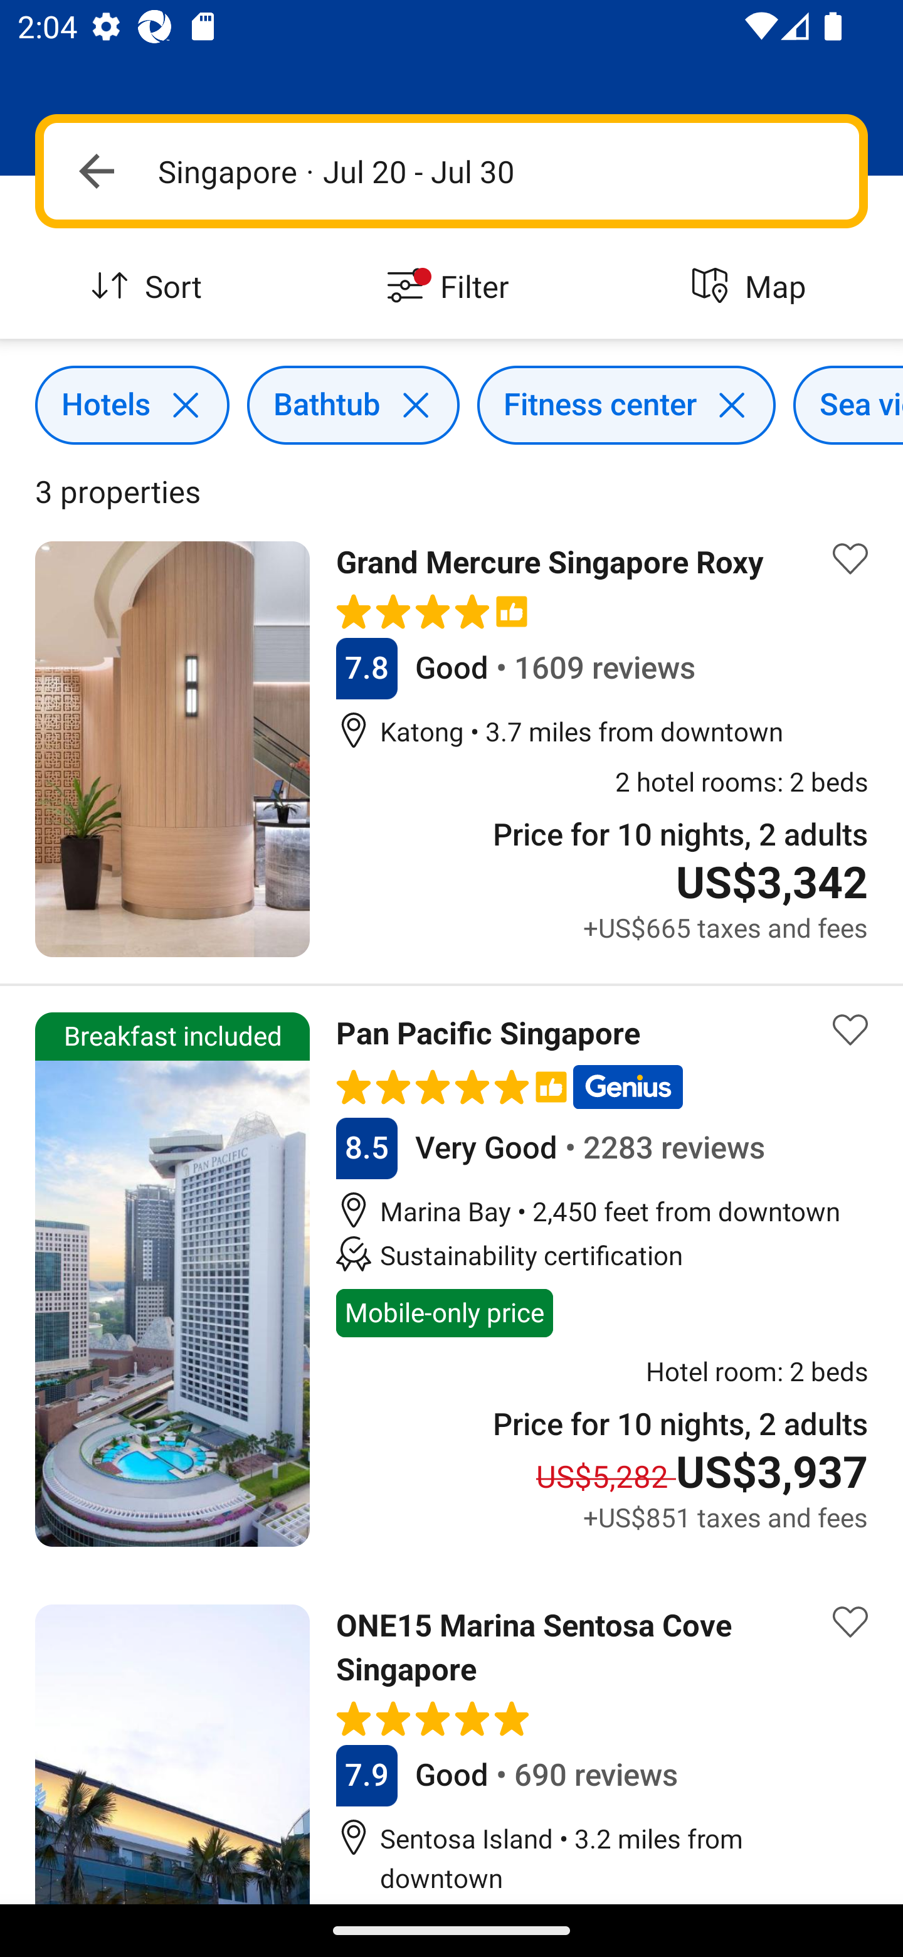 The image size is (903, 1957). Describe the element at coordinates (752, 287) in the screenshot. I see `Map` at that location.